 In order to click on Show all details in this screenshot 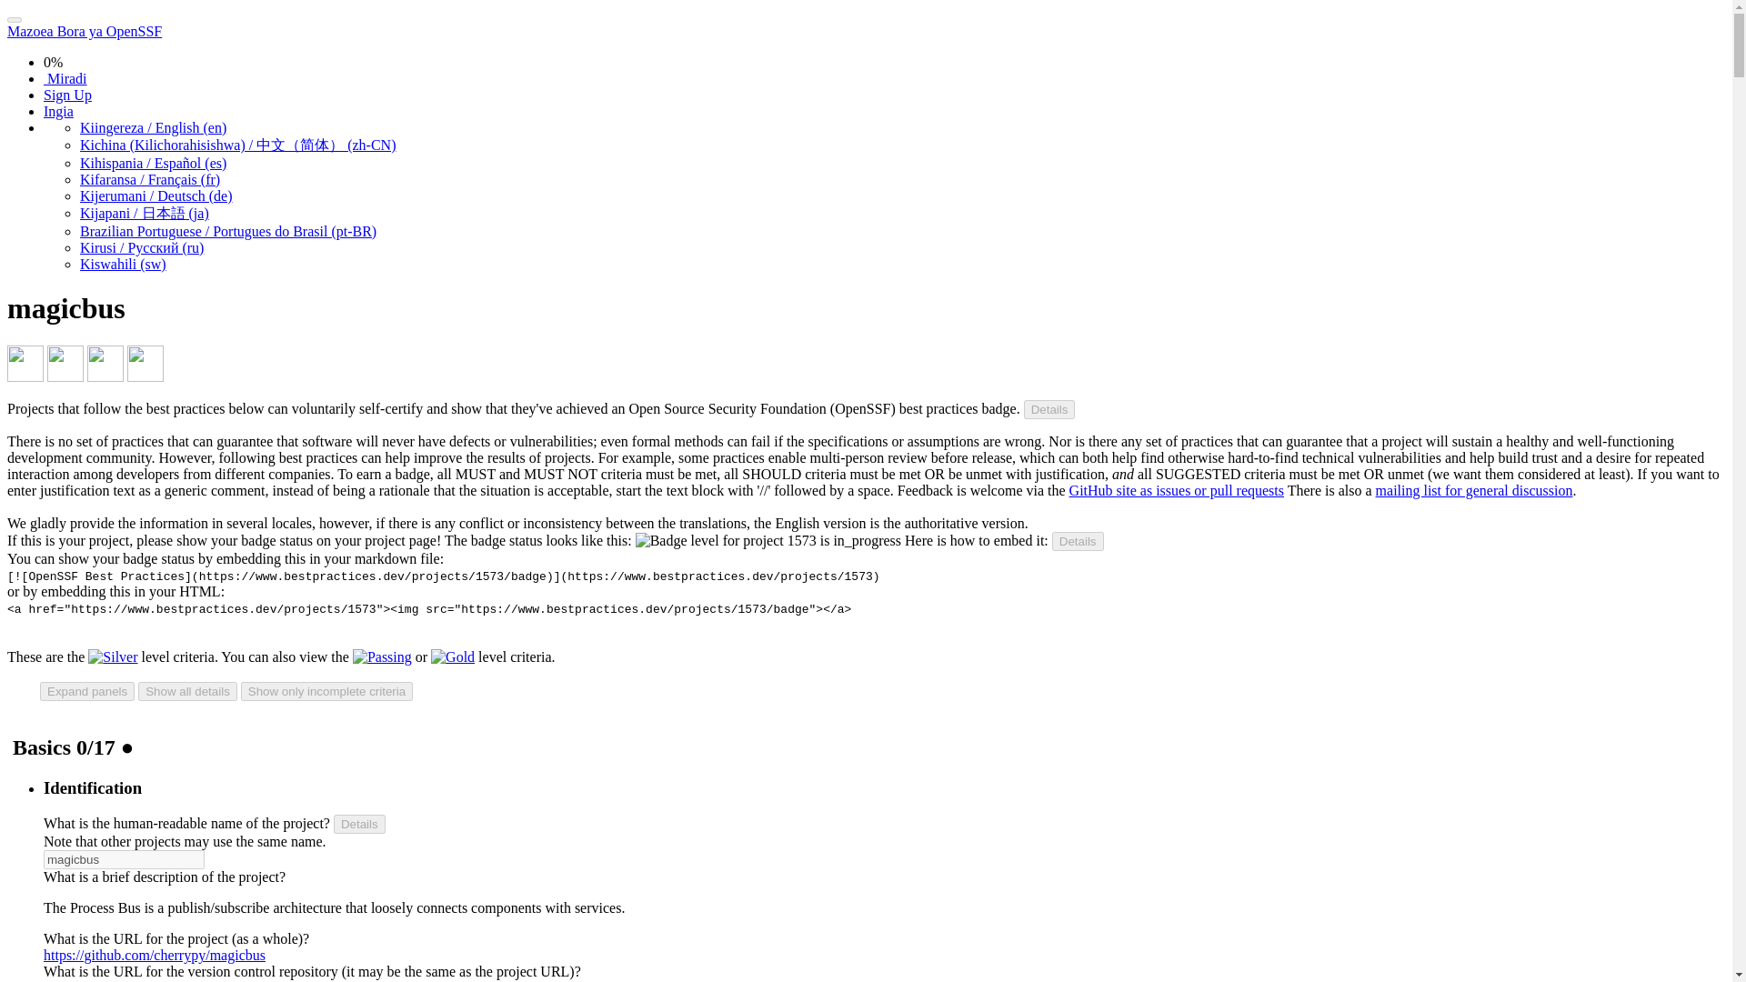, I will do `click(187, 691)`.